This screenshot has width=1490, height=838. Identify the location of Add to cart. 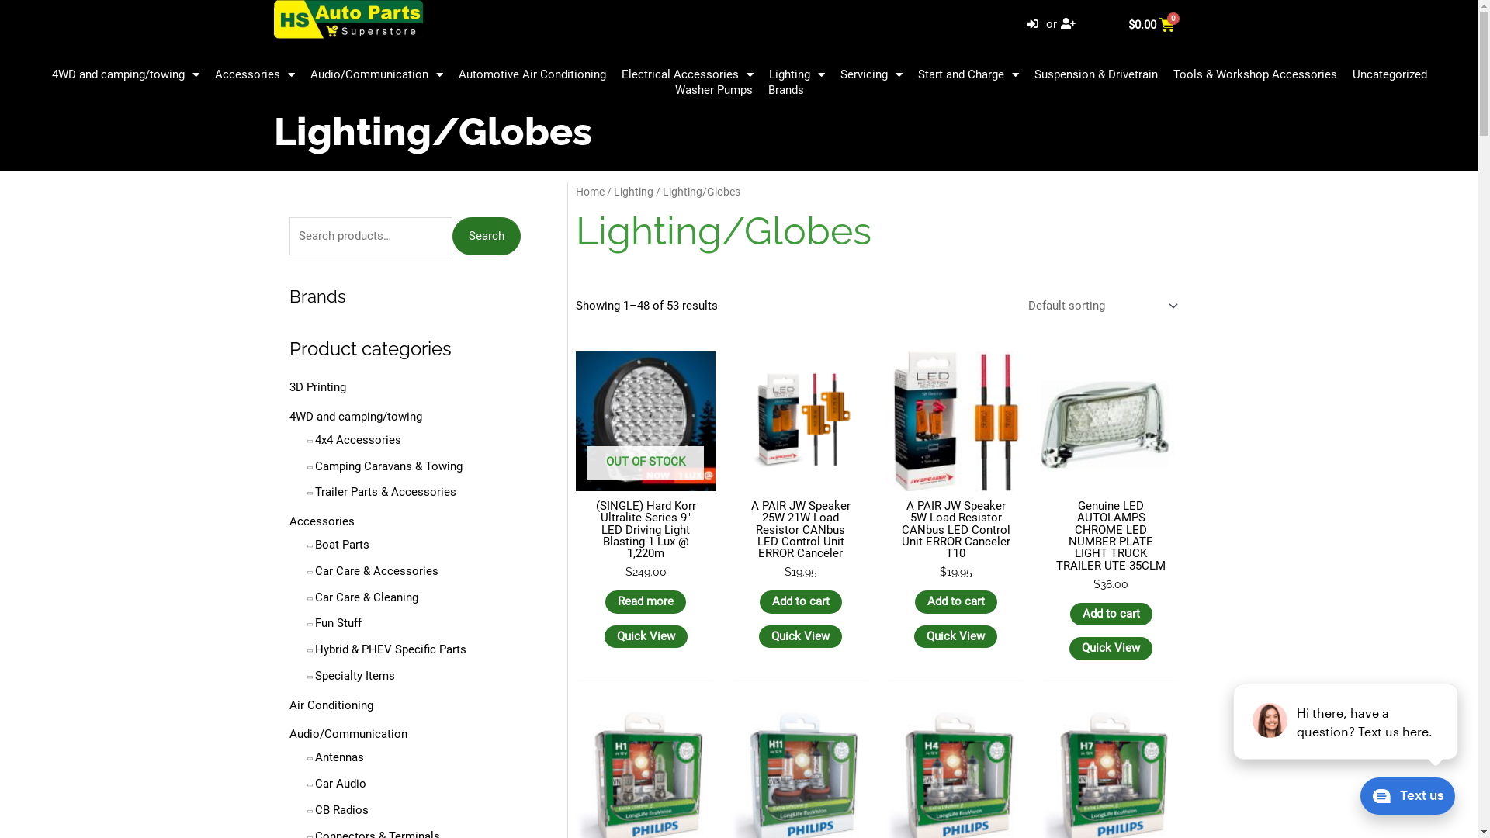
(956, 602).